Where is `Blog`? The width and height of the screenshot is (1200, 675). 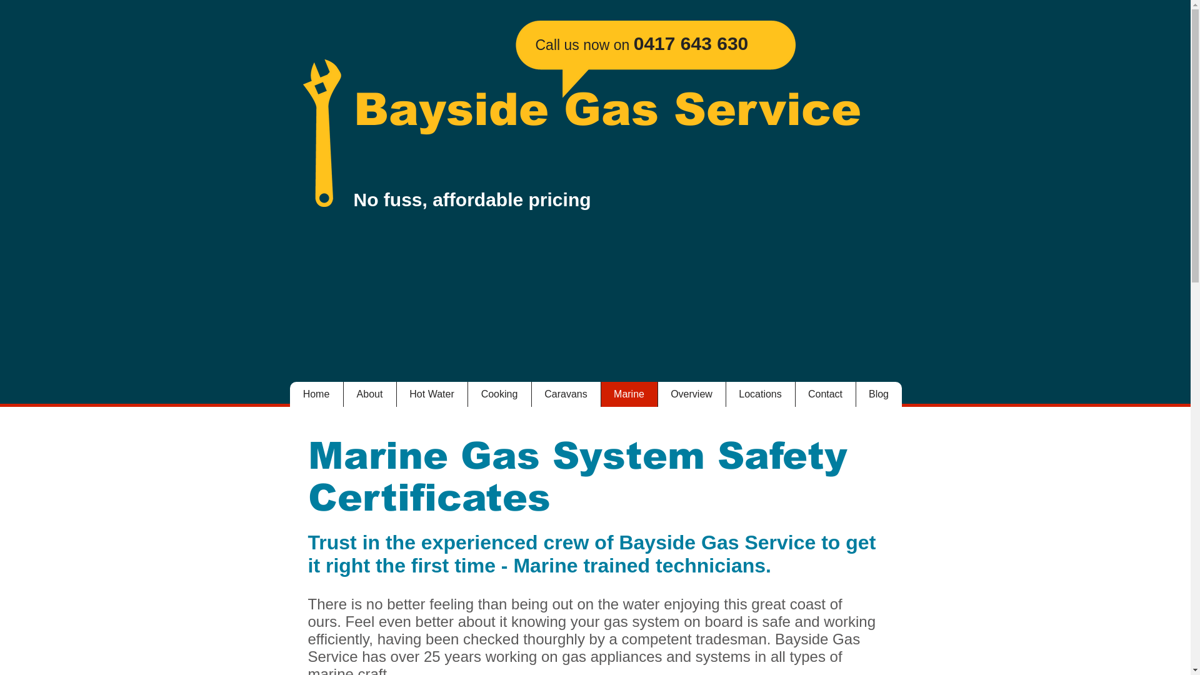
Blog is located at coordinates (878, 394).